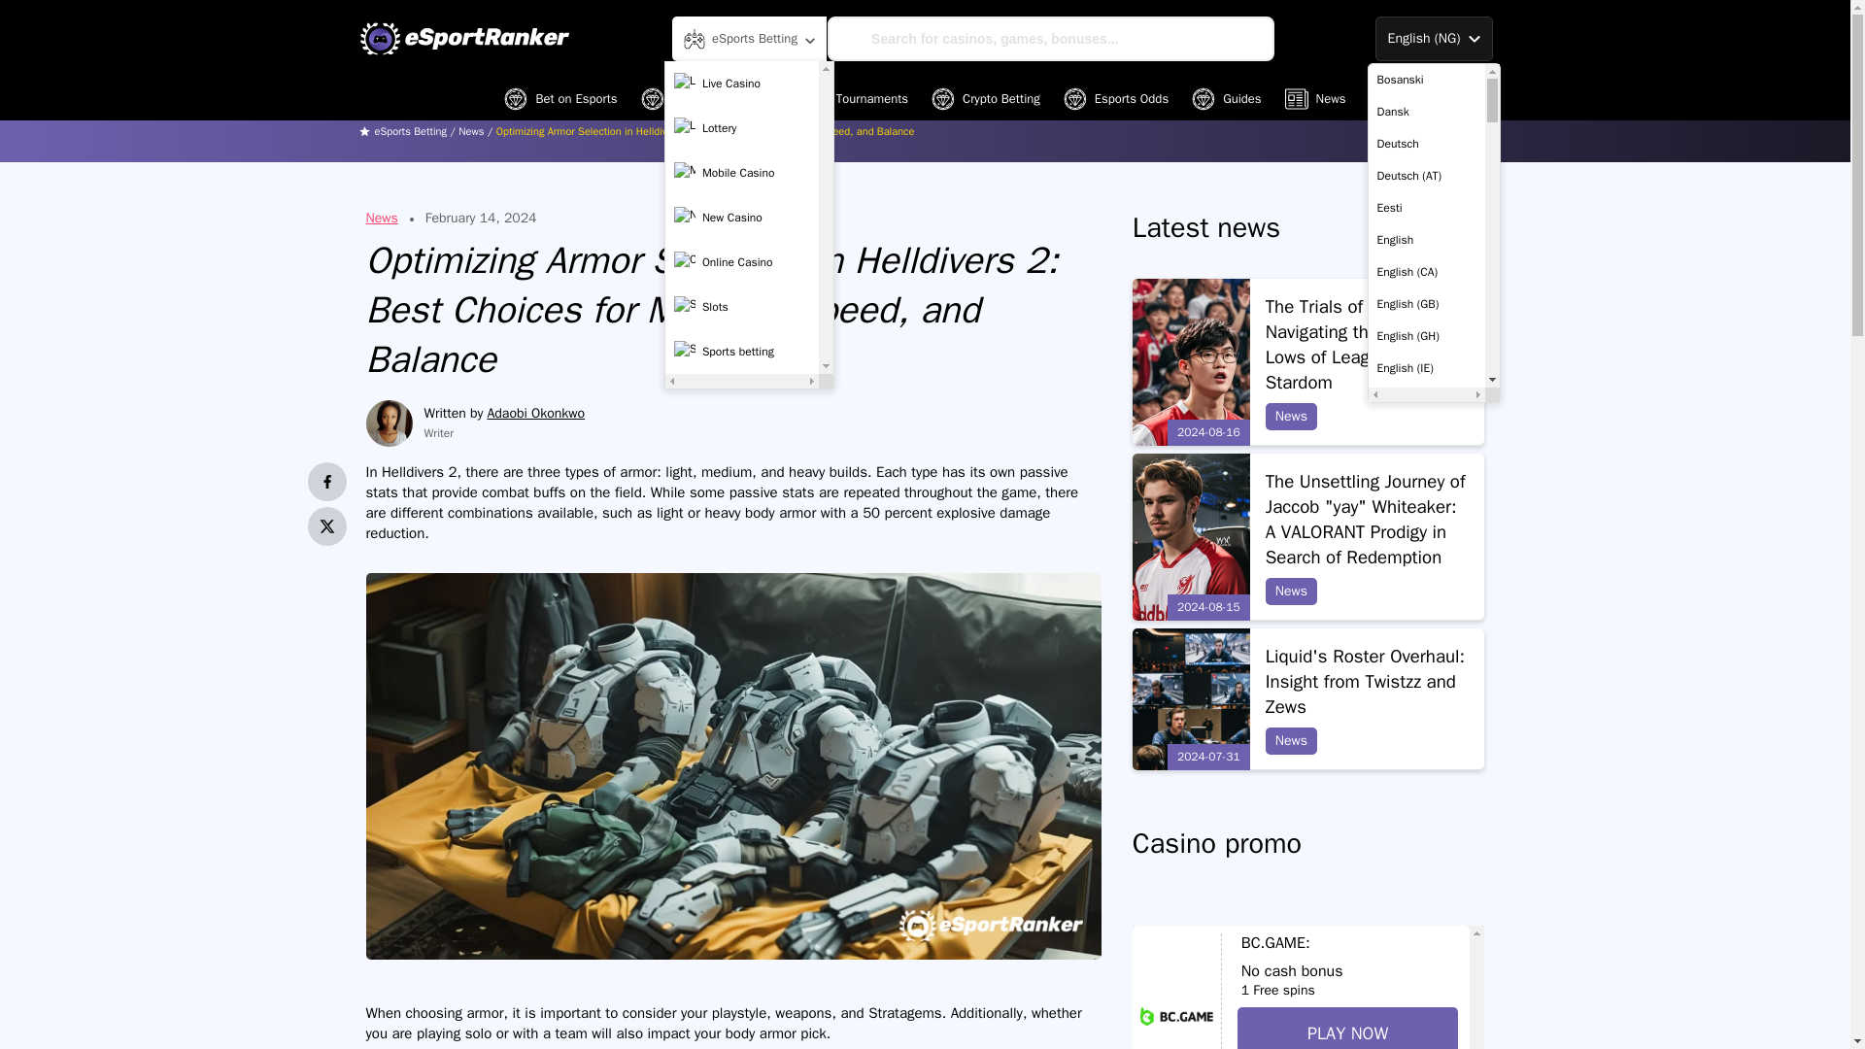 This screenshot has height=1049, width=1865. What do you see at coordinates (742, 262) in the screenshot?
I see `Online Casino` at bounding box center [742, 262].